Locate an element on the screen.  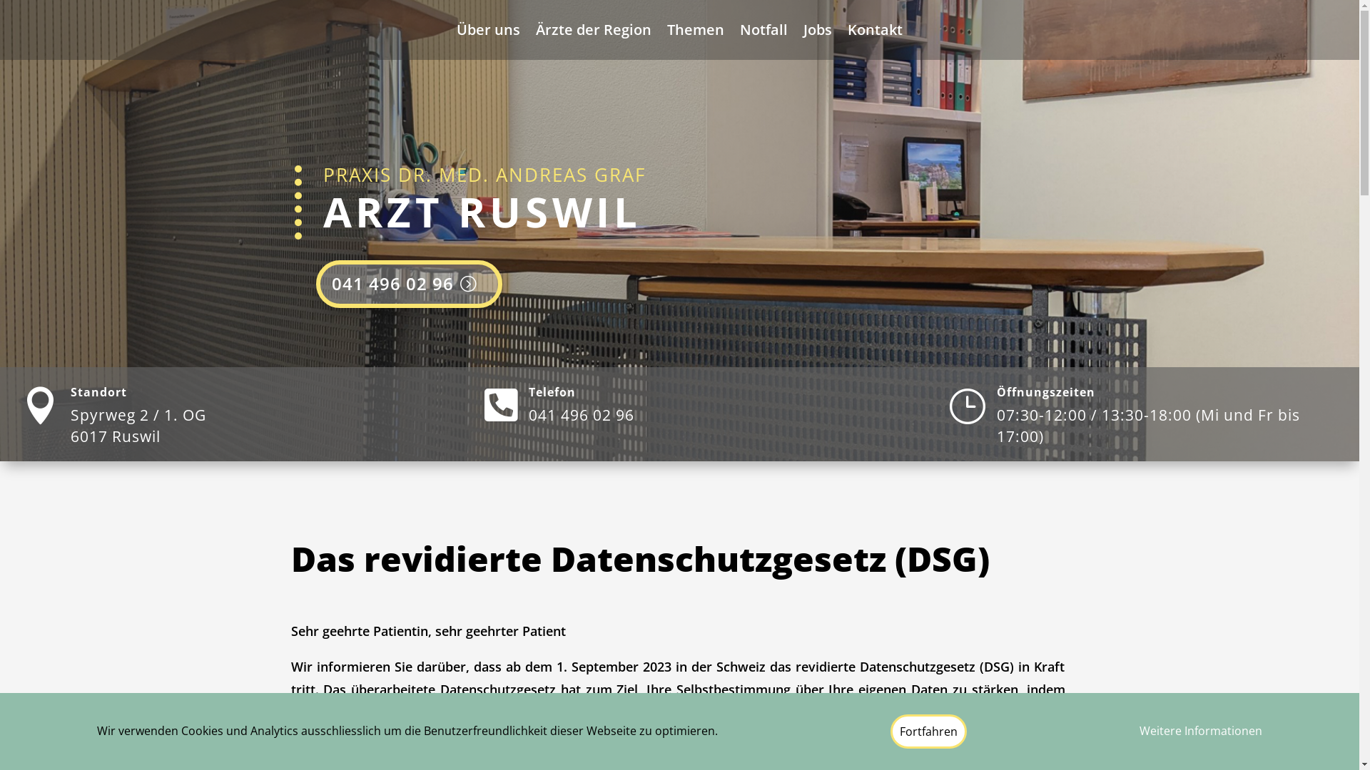
Fortfahren is located at coordinates (929, 731).